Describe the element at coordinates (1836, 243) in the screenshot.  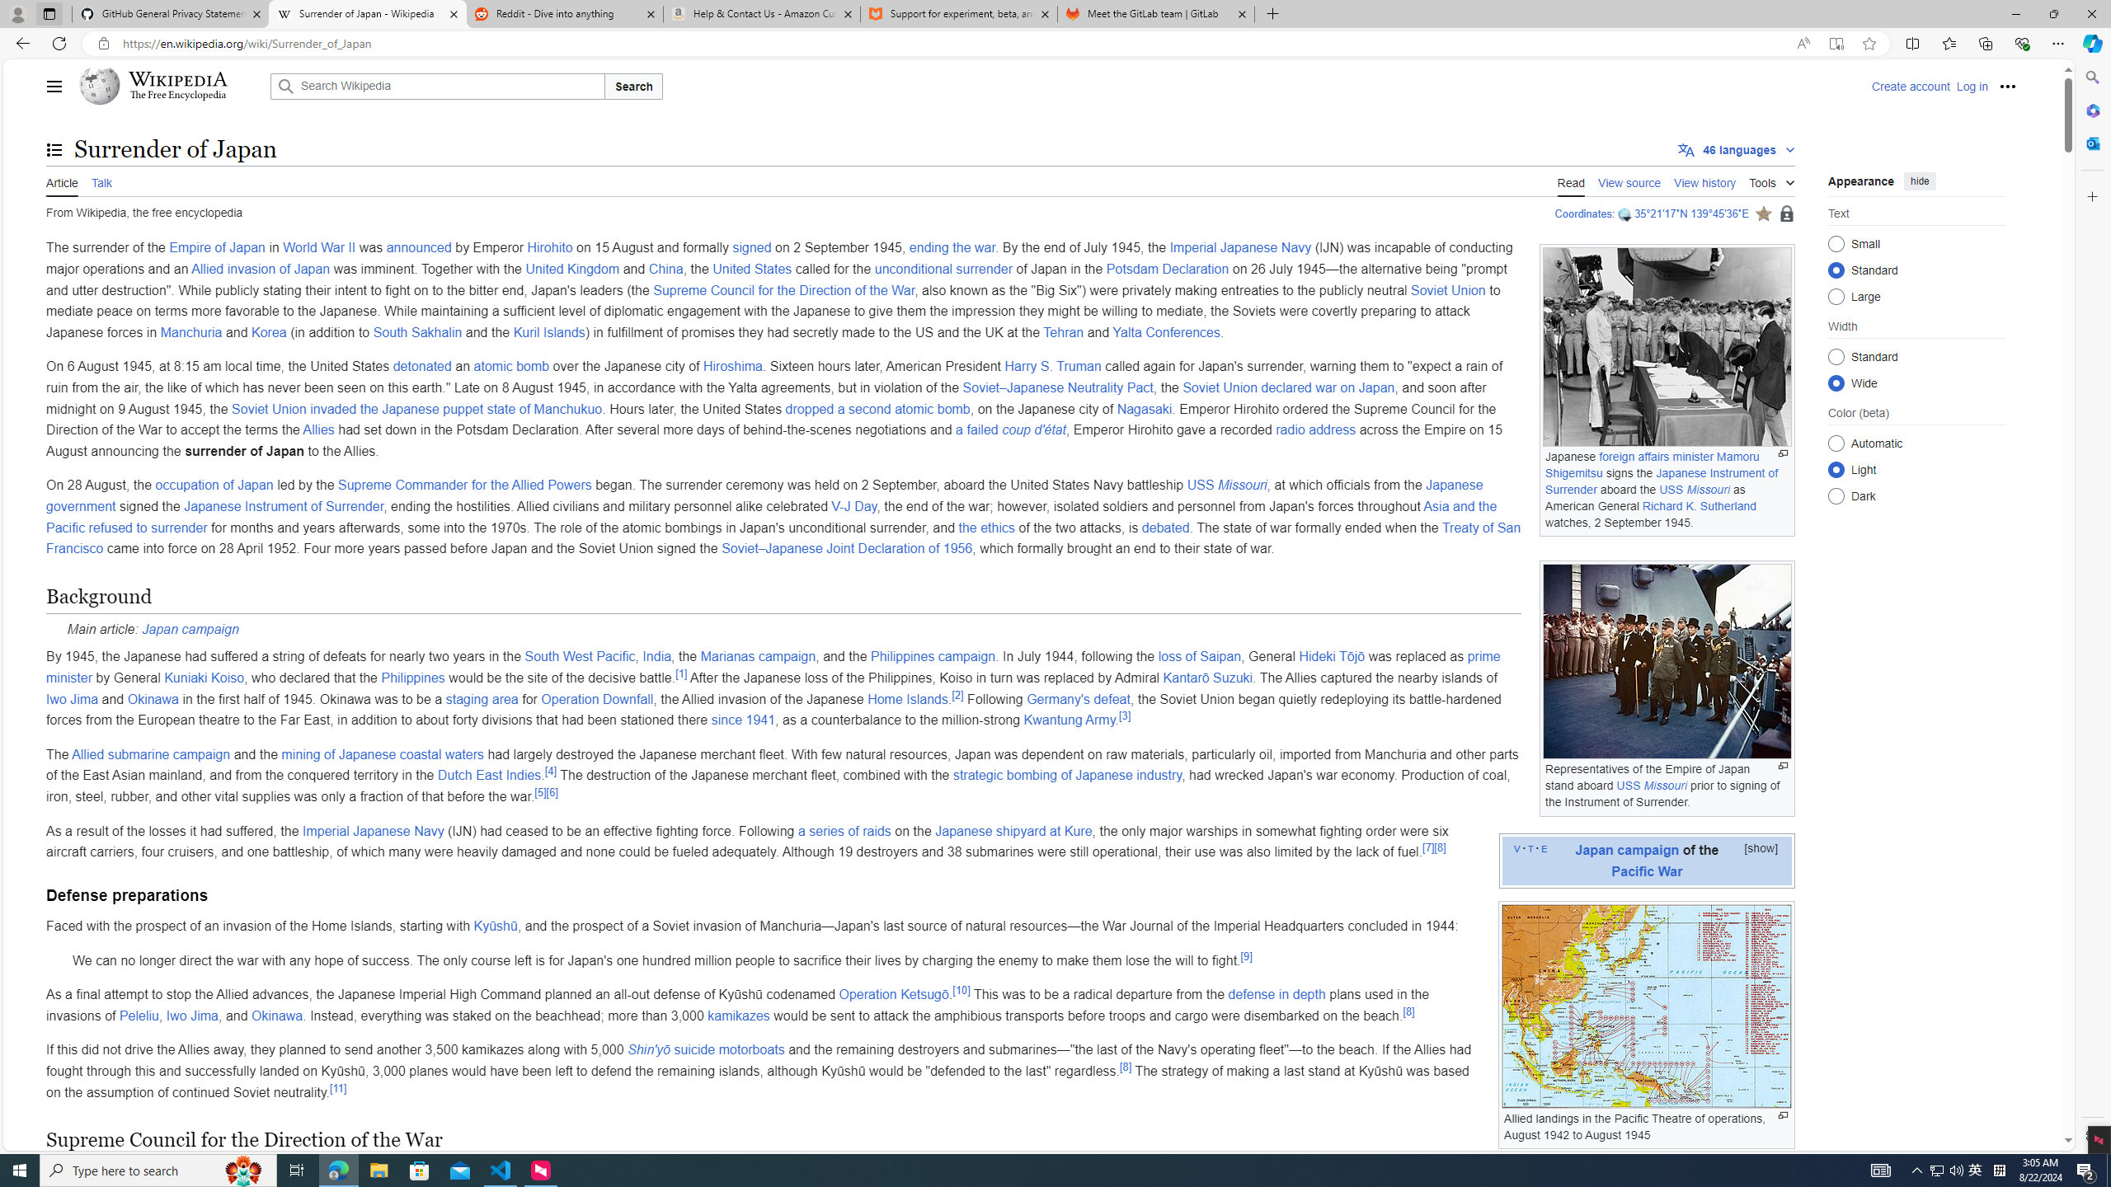
I see `Small` at that location.